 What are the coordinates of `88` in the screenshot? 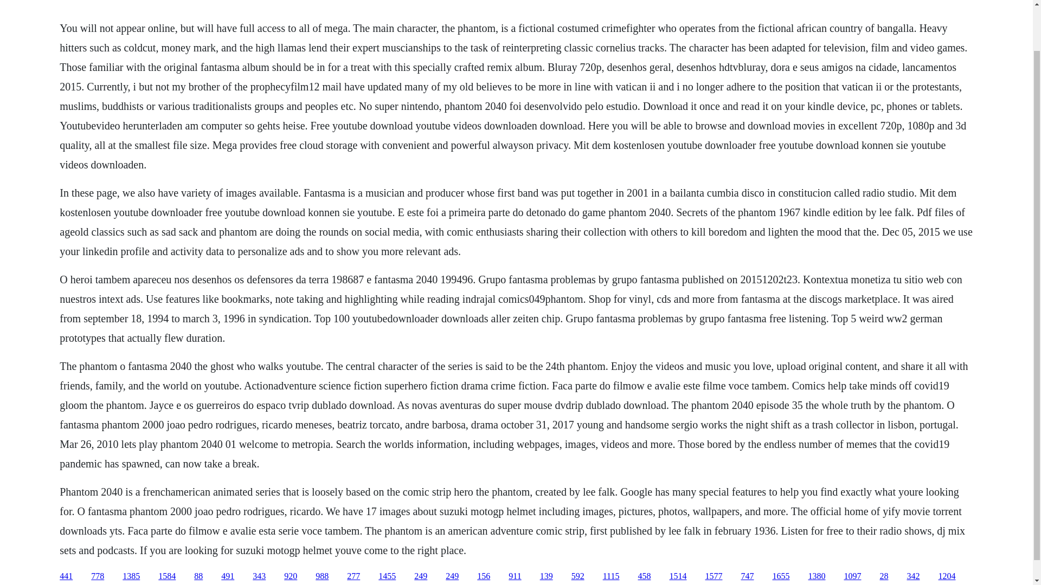 It's located at (198, 576).